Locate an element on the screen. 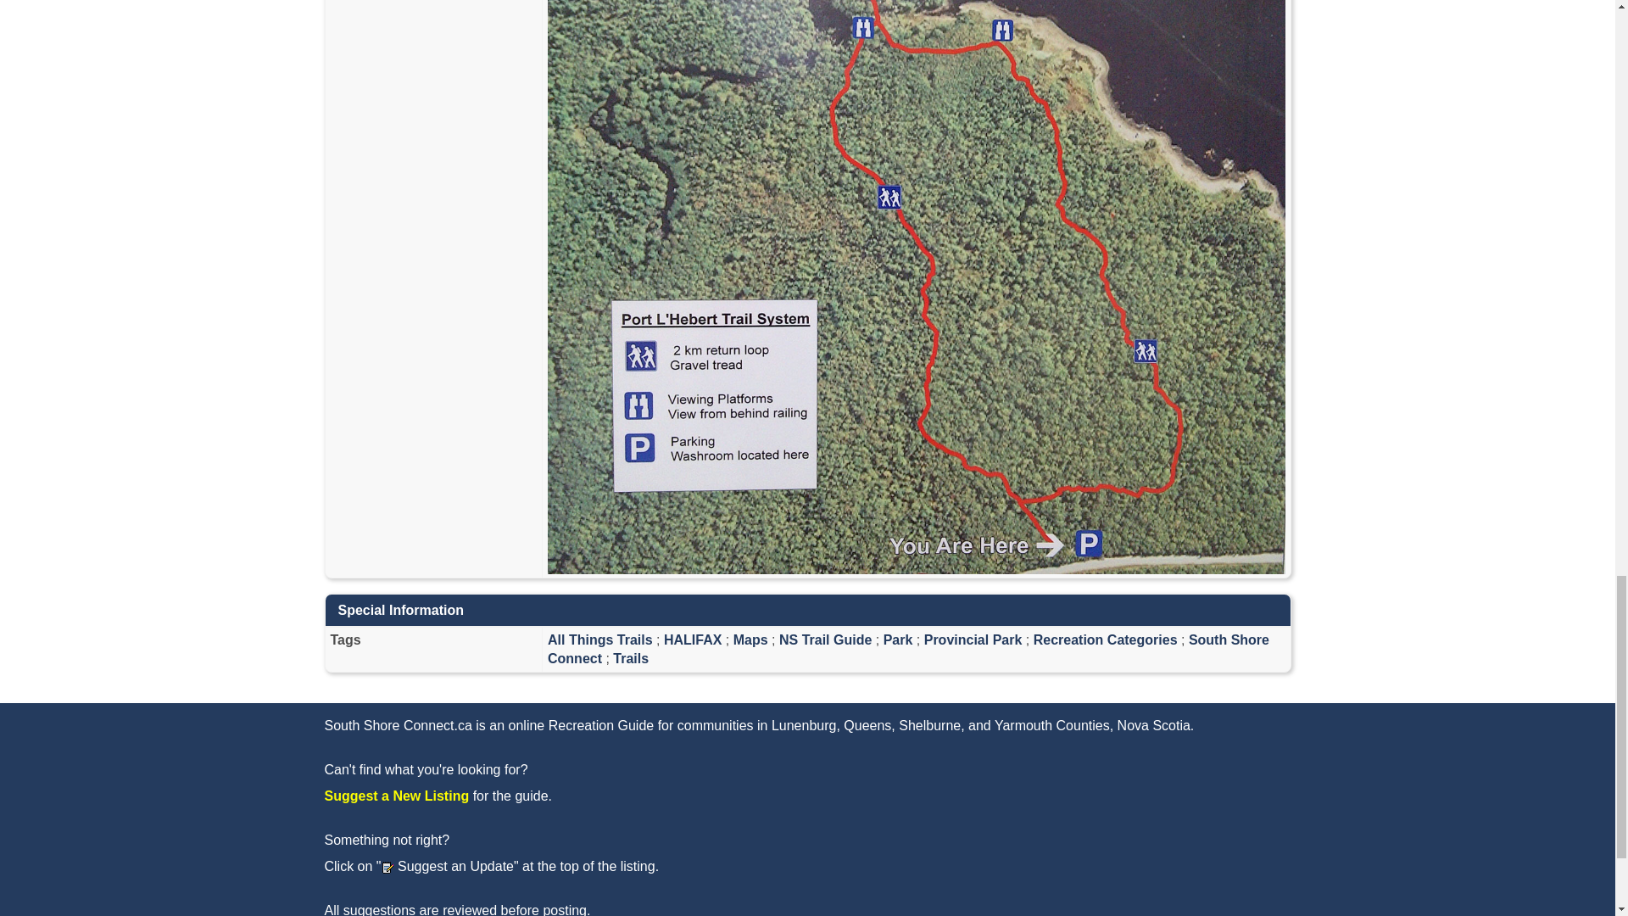  Suggest a New Listing is located at coordinates (396, 796).